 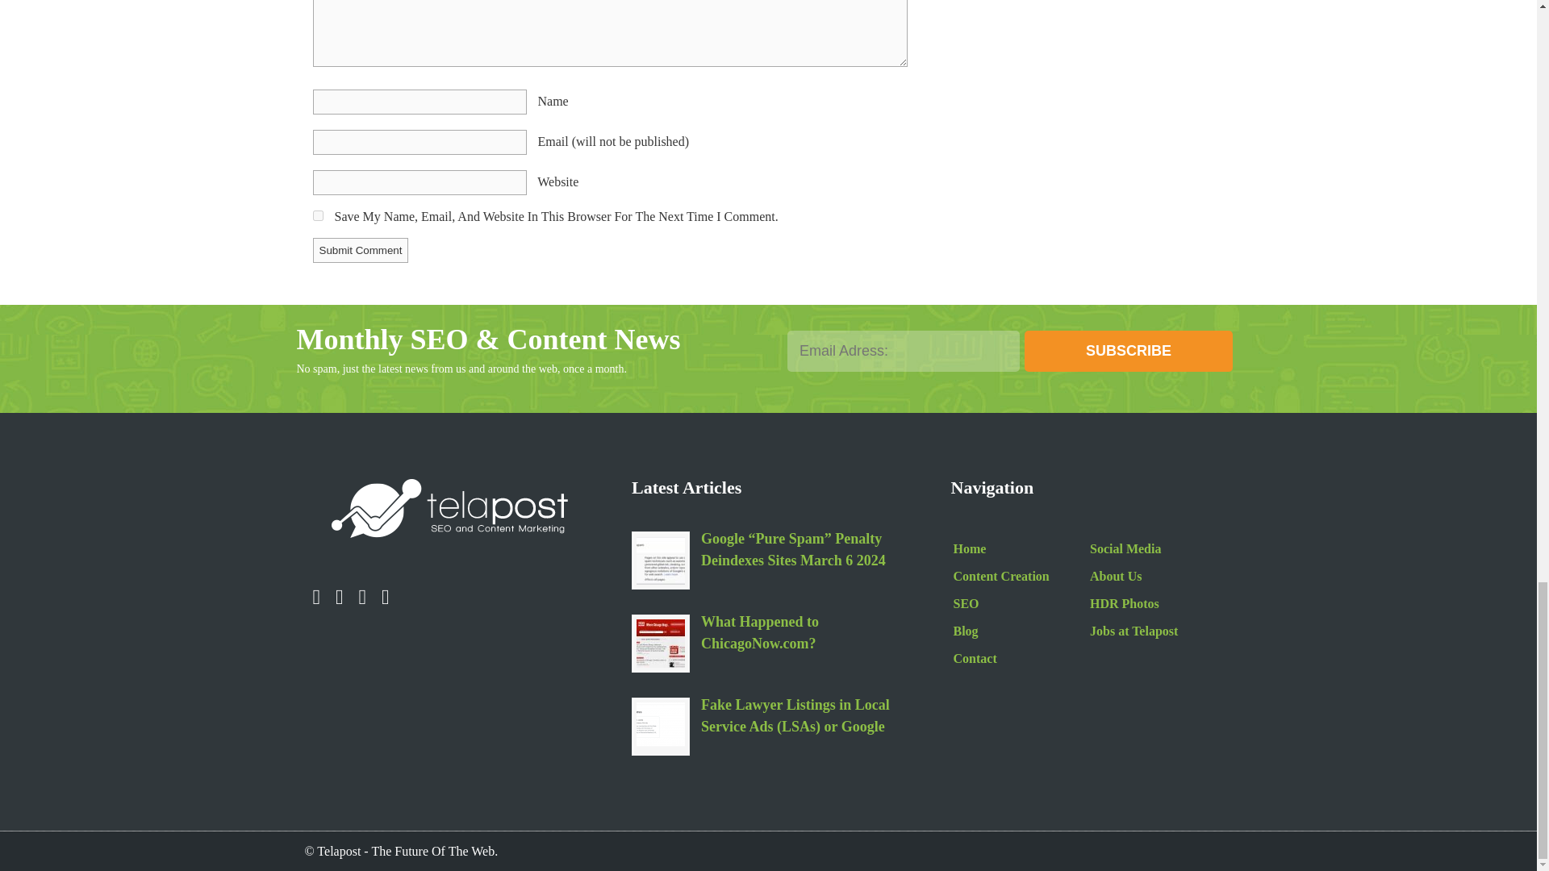 I want to click on Subscribe, so click(x=1128, y=352).